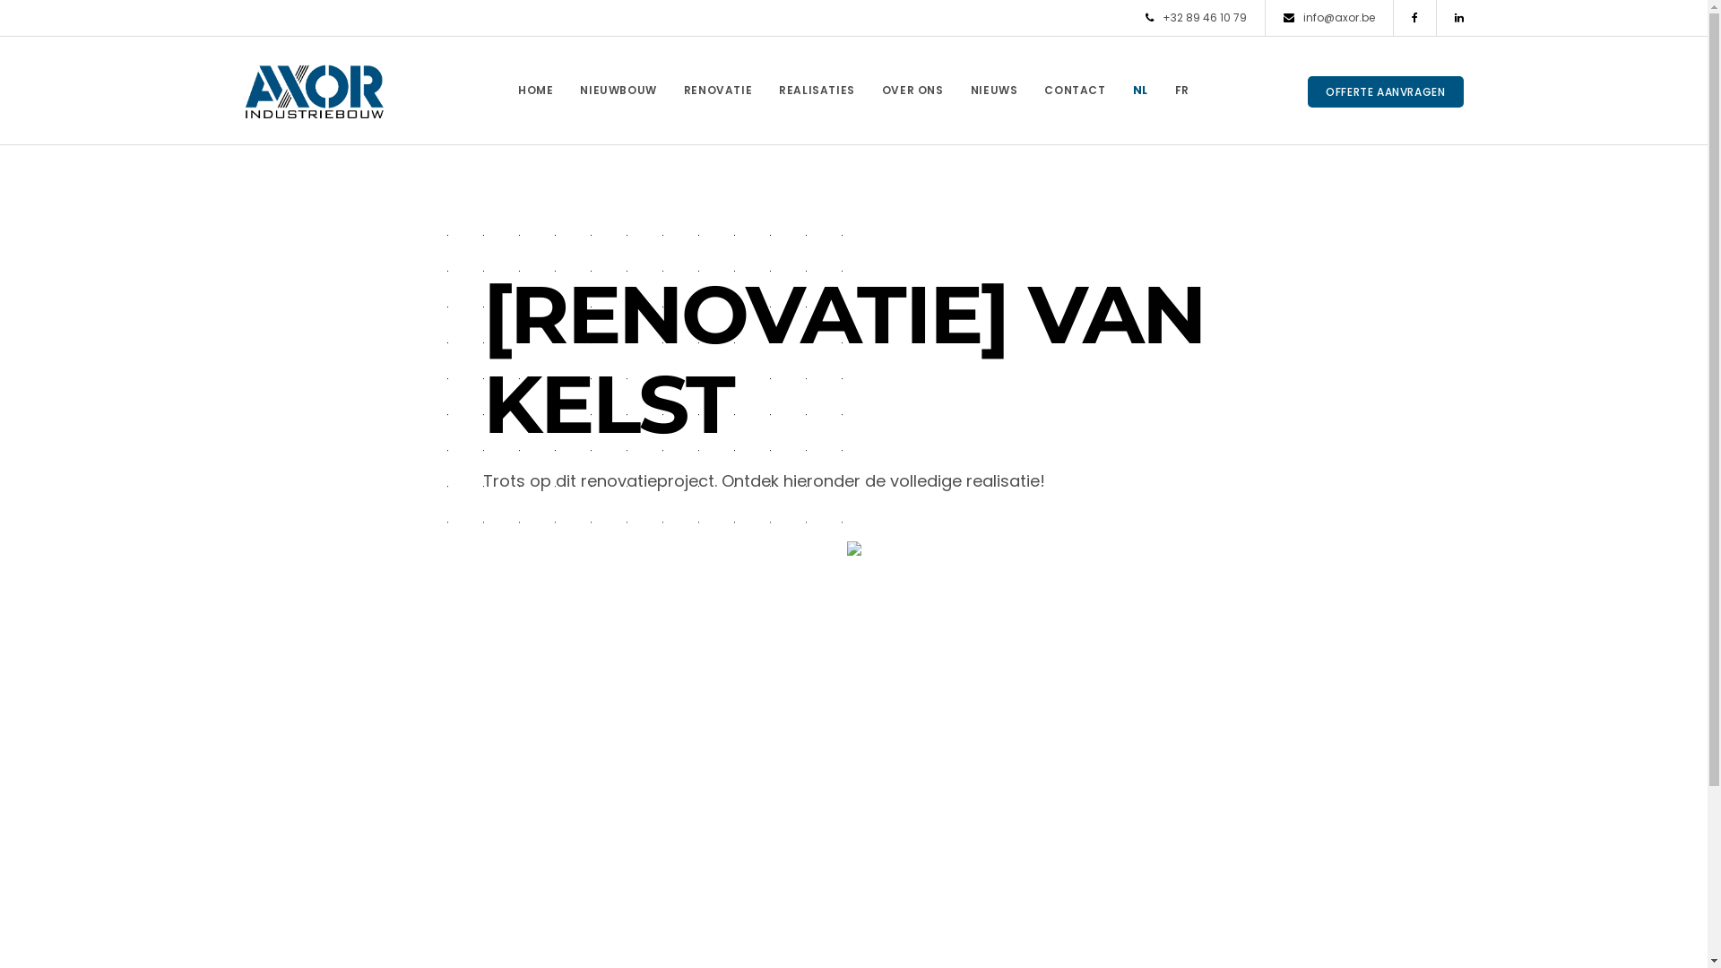 The width and height of the screenshot is (1721, 968). What do you see at coordinates (817, 91) in the screenshot?
I see `REALISATIES` at bounding box center [817, 91].